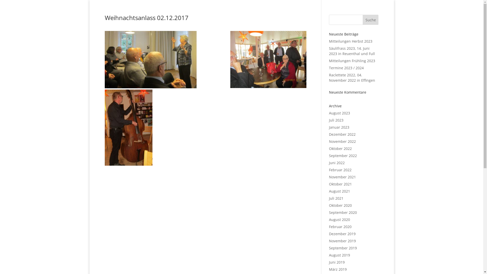  Describe the element at coordinates (342, 142) in the screenshot. I see `November 2022` at that location.